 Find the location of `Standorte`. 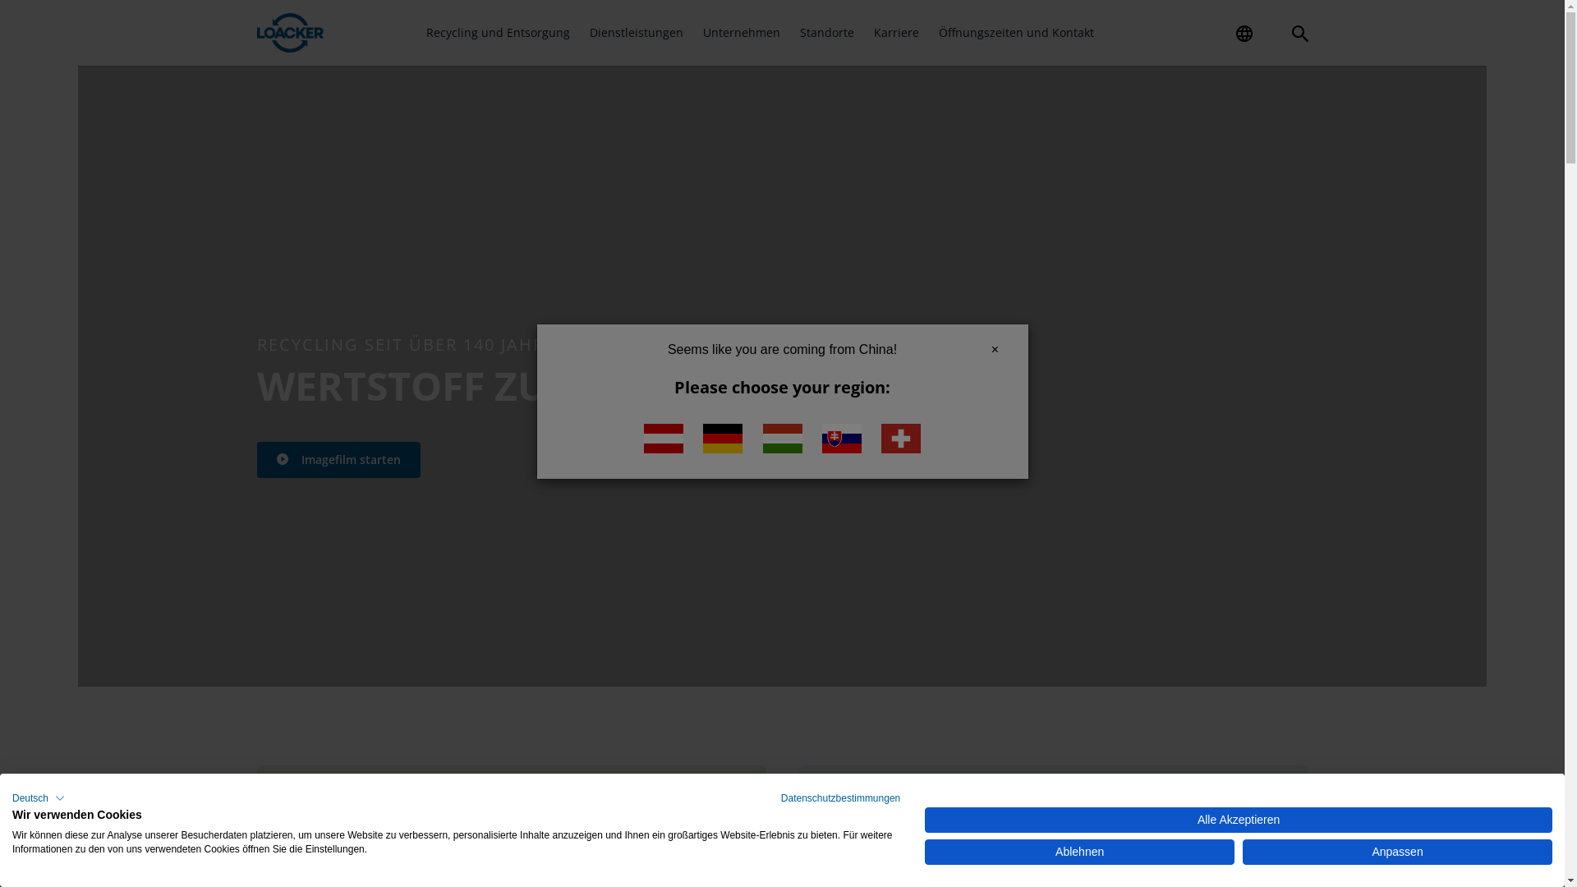

Standorte is located at coordinates (827, 33).